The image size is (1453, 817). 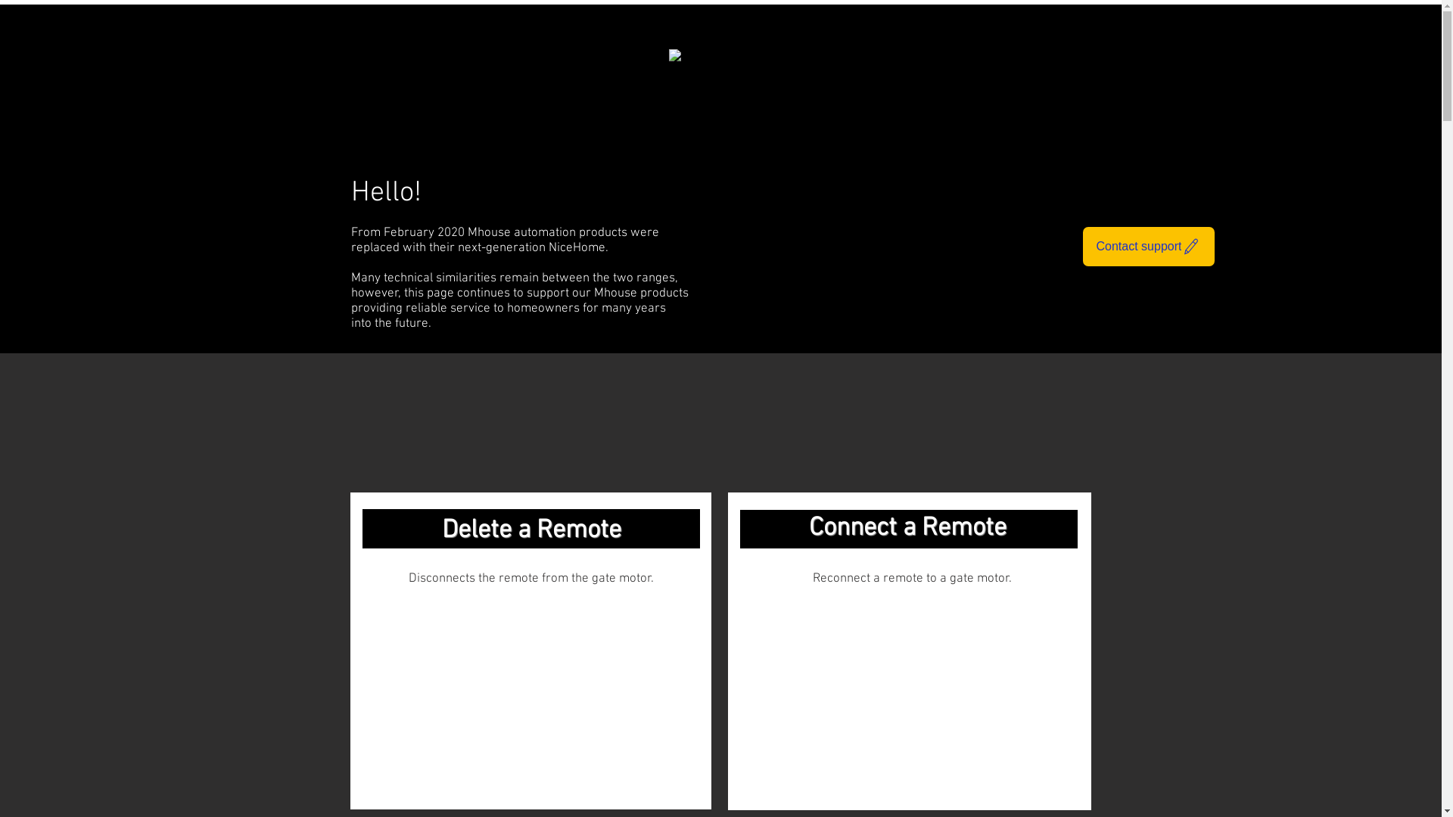 What do you see at coordinates (531, 702) in the screenshot?
I see `External YouTube` at bounding box center [531, 702].